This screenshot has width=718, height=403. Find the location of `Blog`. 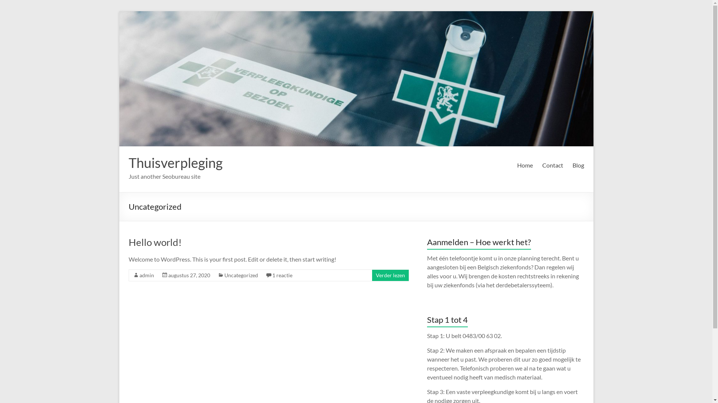

Blog is located at coordinates (578, 165).